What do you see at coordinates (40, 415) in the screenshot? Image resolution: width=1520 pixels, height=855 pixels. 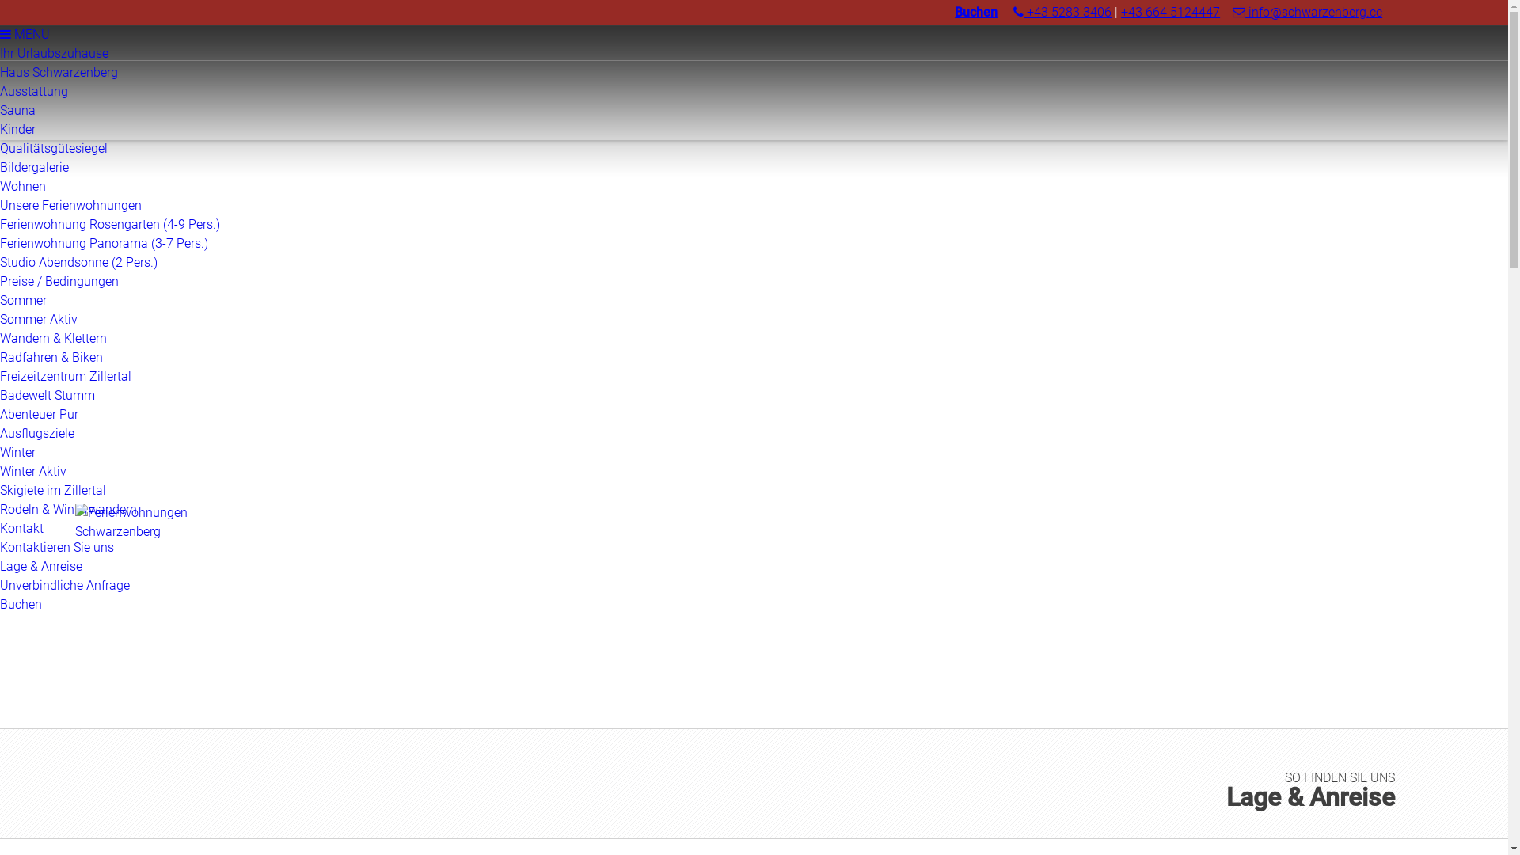 I see `Abenteuer Pur` at bounding box center [40, 415].